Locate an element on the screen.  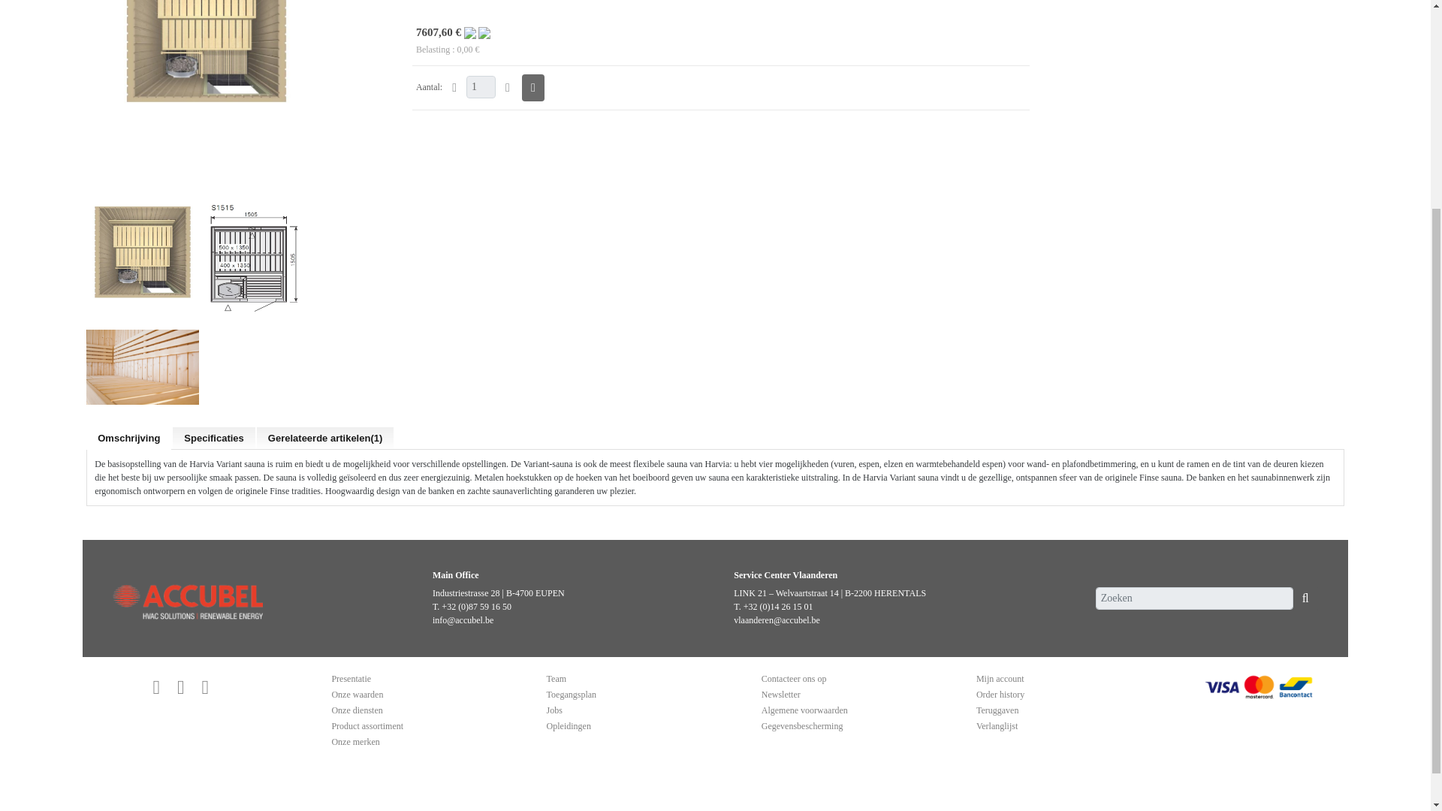
Omschrijving is located at coordinates (129, 439).